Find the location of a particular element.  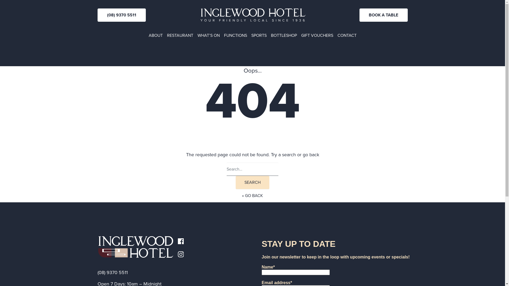

RESTAURANT is located at coordinates (180, 35).